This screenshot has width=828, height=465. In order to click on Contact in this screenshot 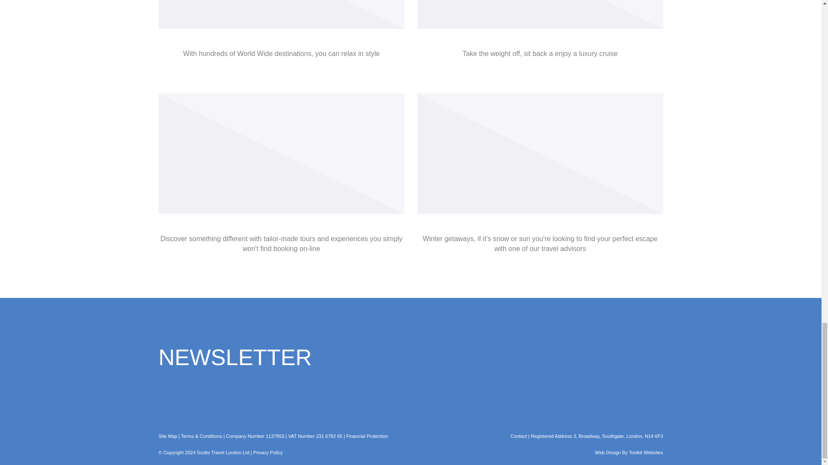, I will do `click(518, 436)`.